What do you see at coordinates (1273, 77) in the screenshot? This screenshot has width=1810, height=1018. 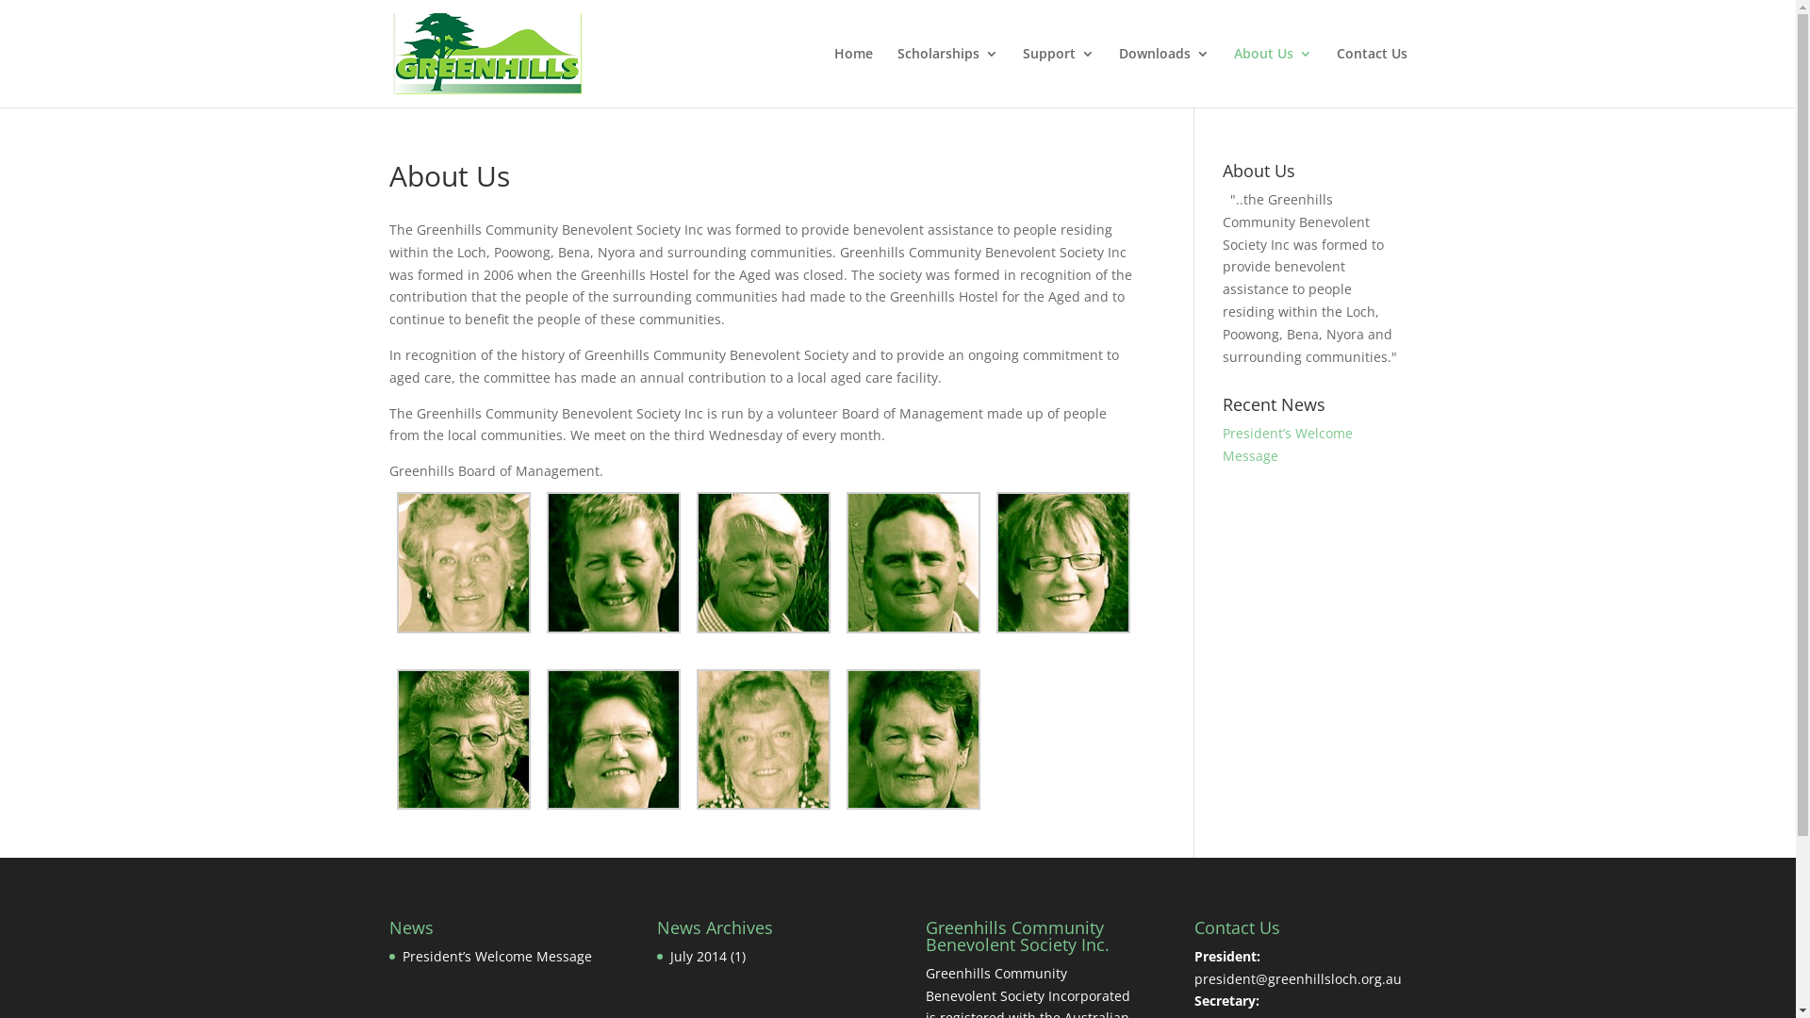 I see `About Us` at bounding box center [1273, 77].